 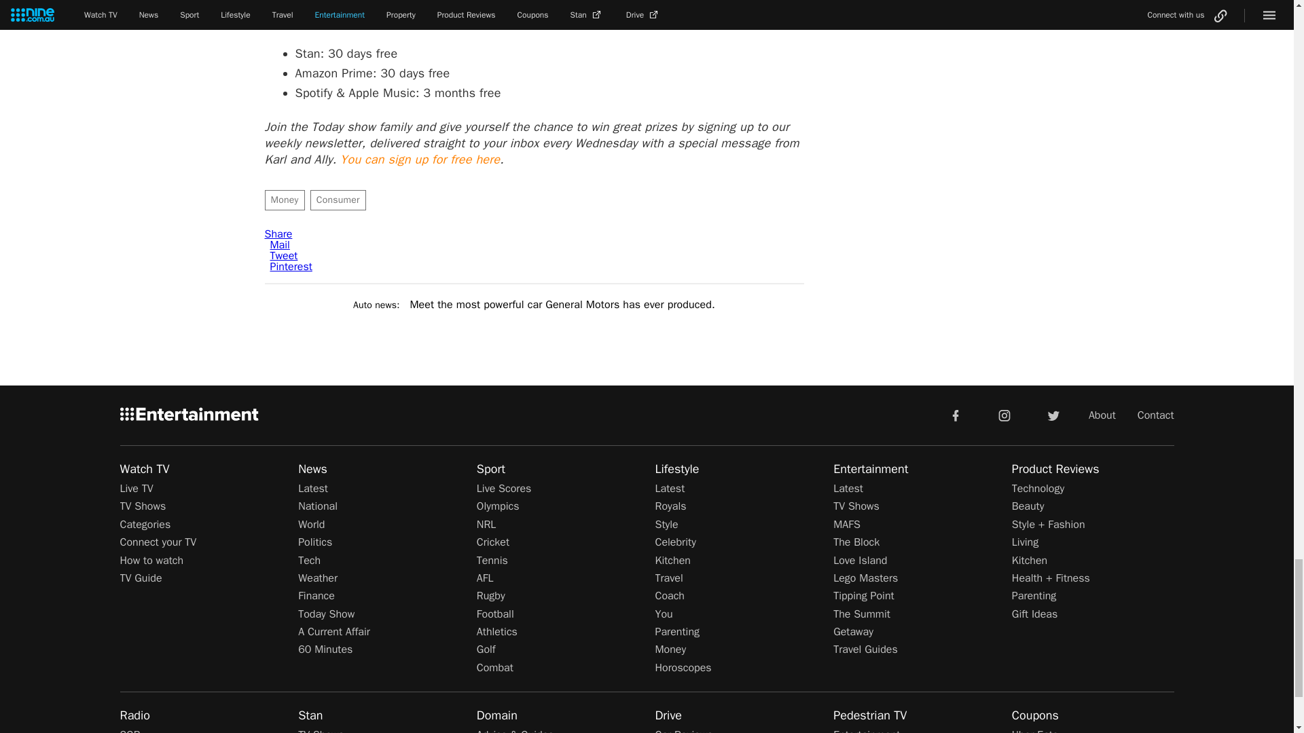 What do you see at coordinates (280, 245) in the screenshot?
I see `Mail` at bounding box center [280, 245].